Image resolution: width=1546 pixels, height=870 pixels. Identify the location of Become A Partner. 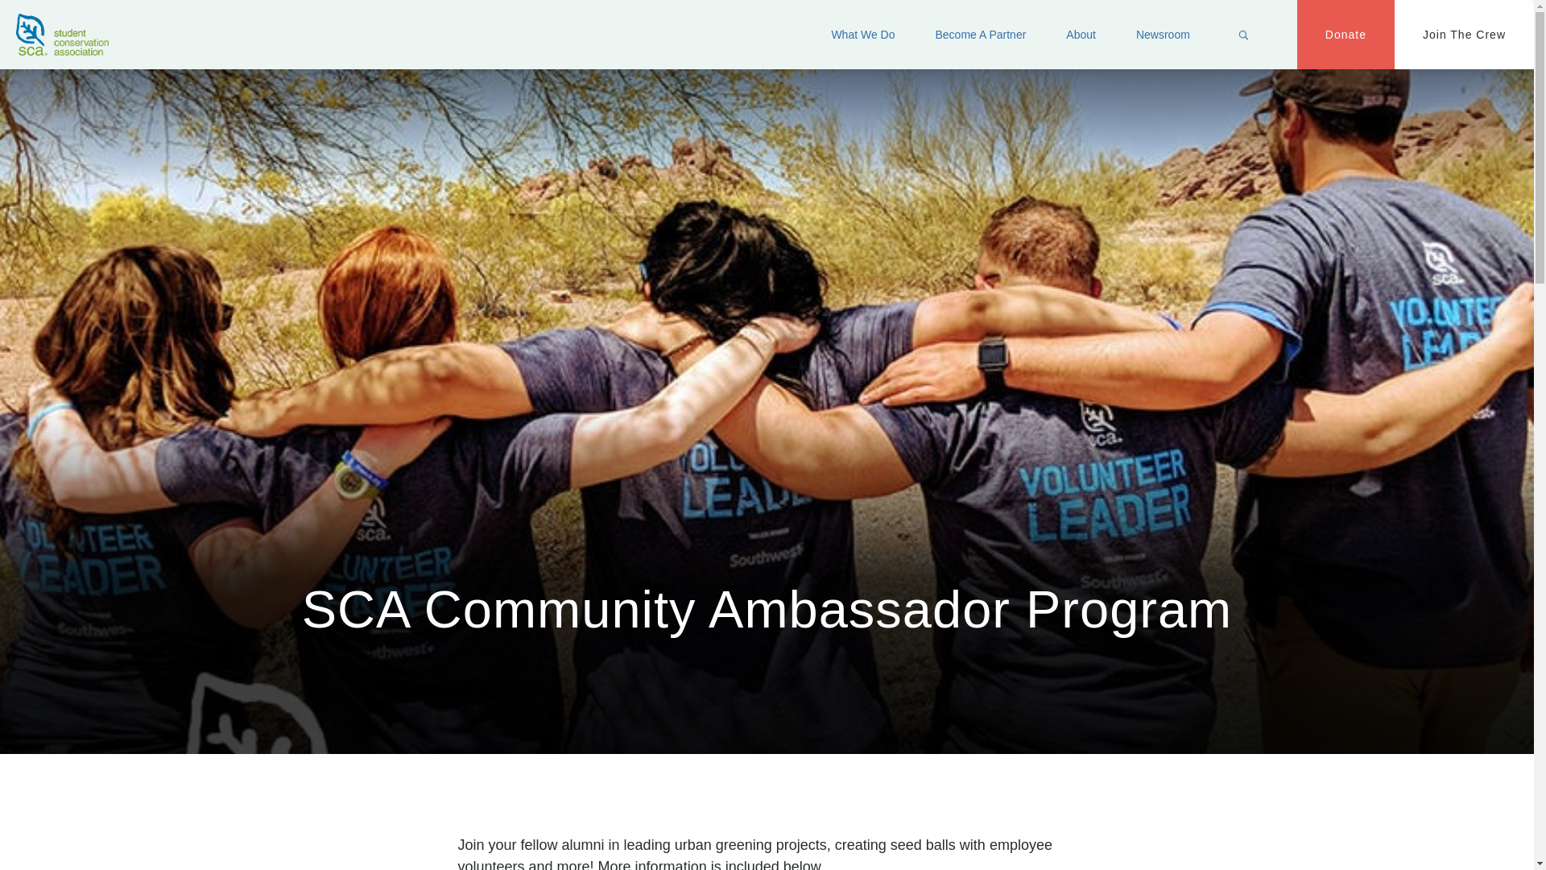
(981, 35).